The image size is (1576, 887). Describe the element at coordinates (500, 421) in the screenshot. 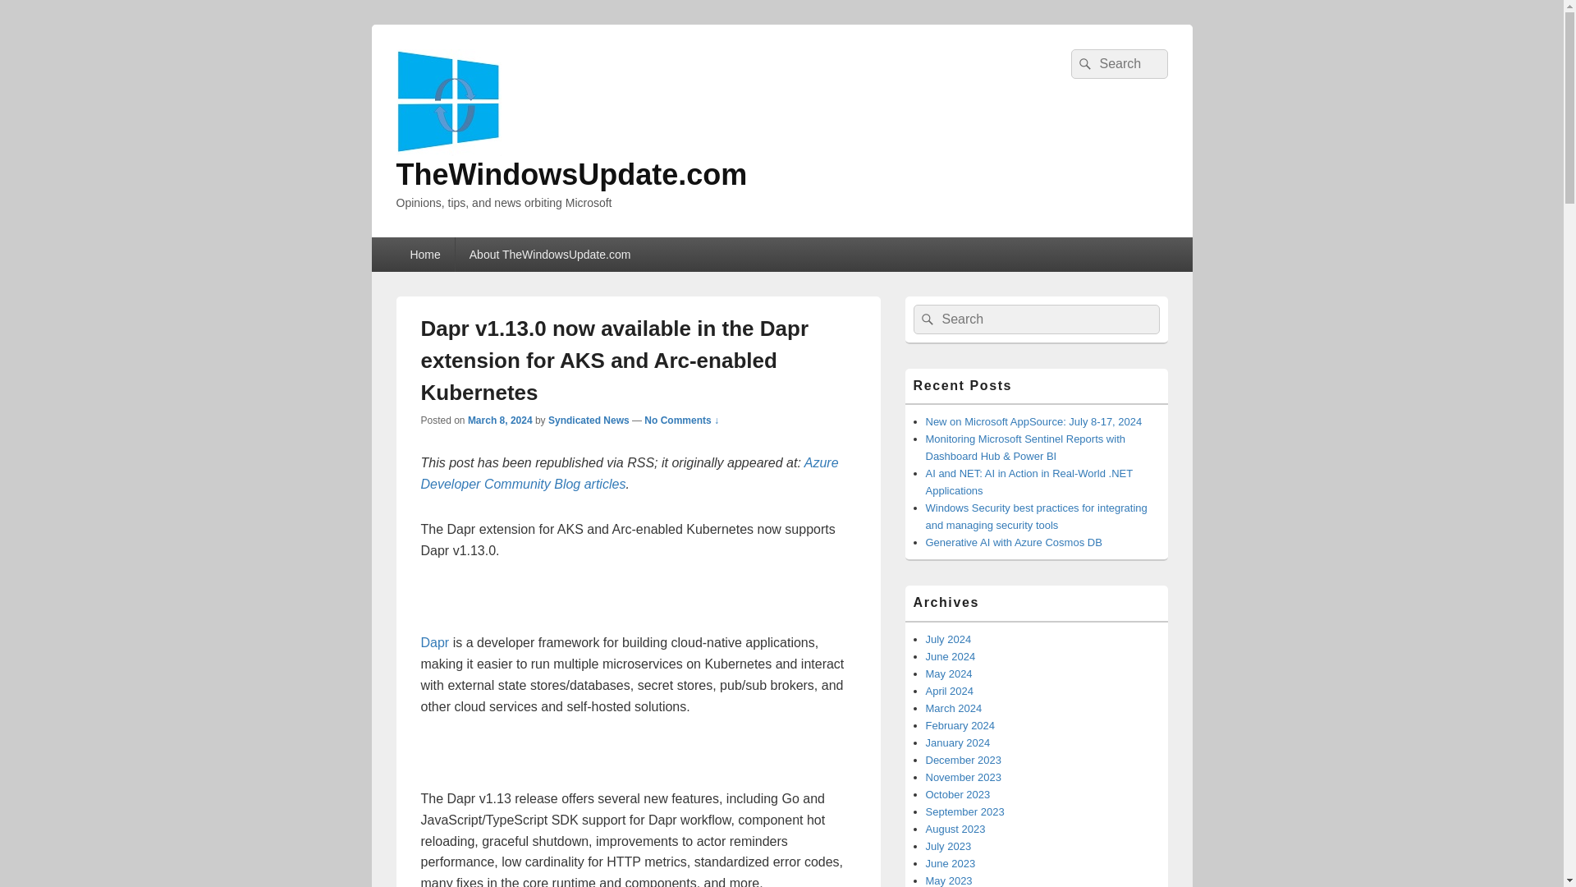

I see `March 8, 2024` at that location.